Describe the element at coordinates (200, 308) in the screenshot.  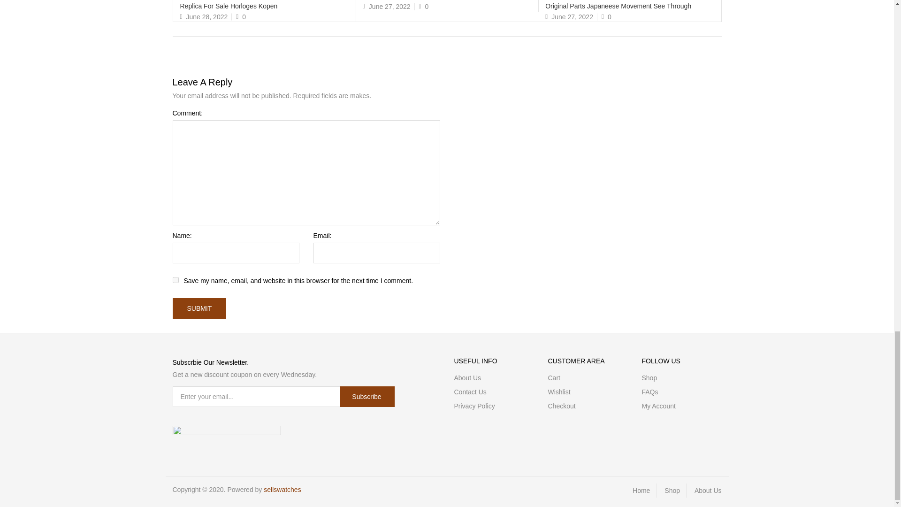
I see `submit` at that location.